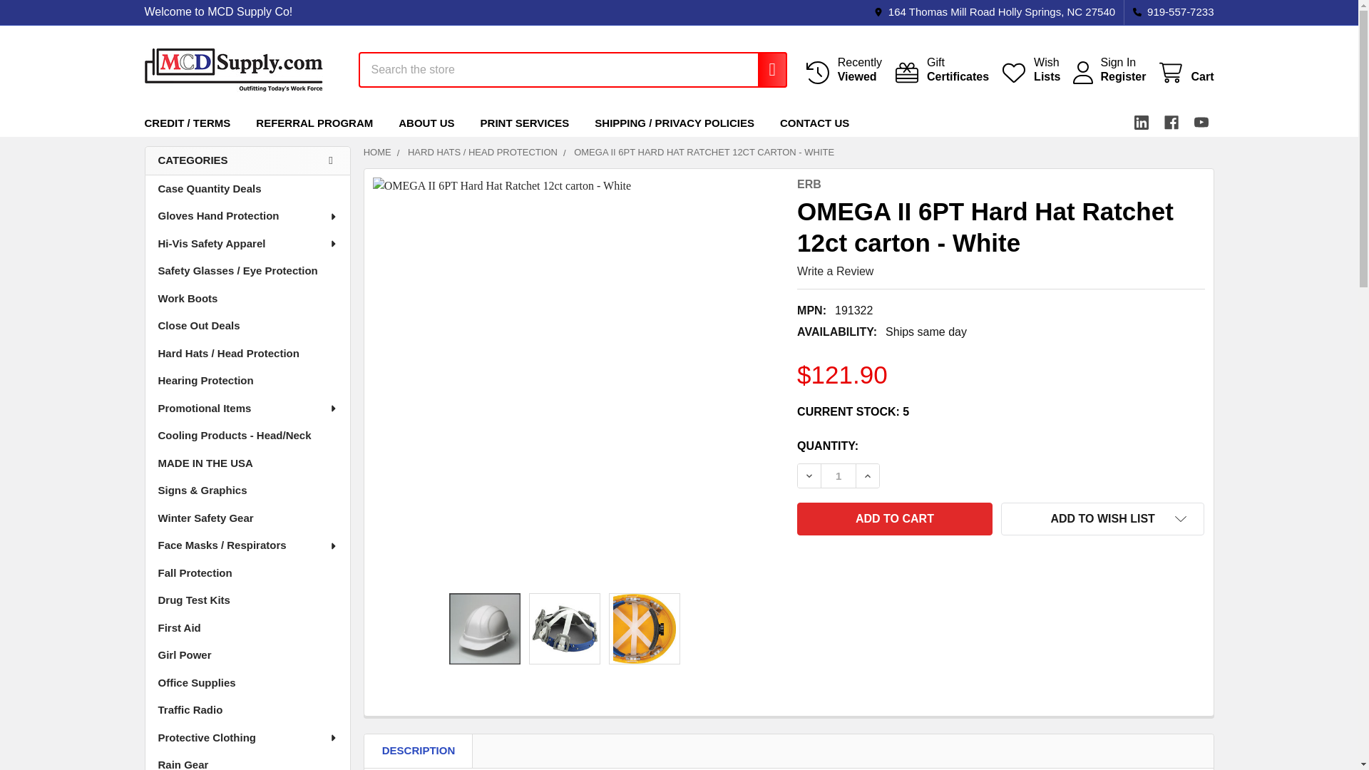 The image size is (1369, 770). I want to click on Cart, so click(1118, 63).